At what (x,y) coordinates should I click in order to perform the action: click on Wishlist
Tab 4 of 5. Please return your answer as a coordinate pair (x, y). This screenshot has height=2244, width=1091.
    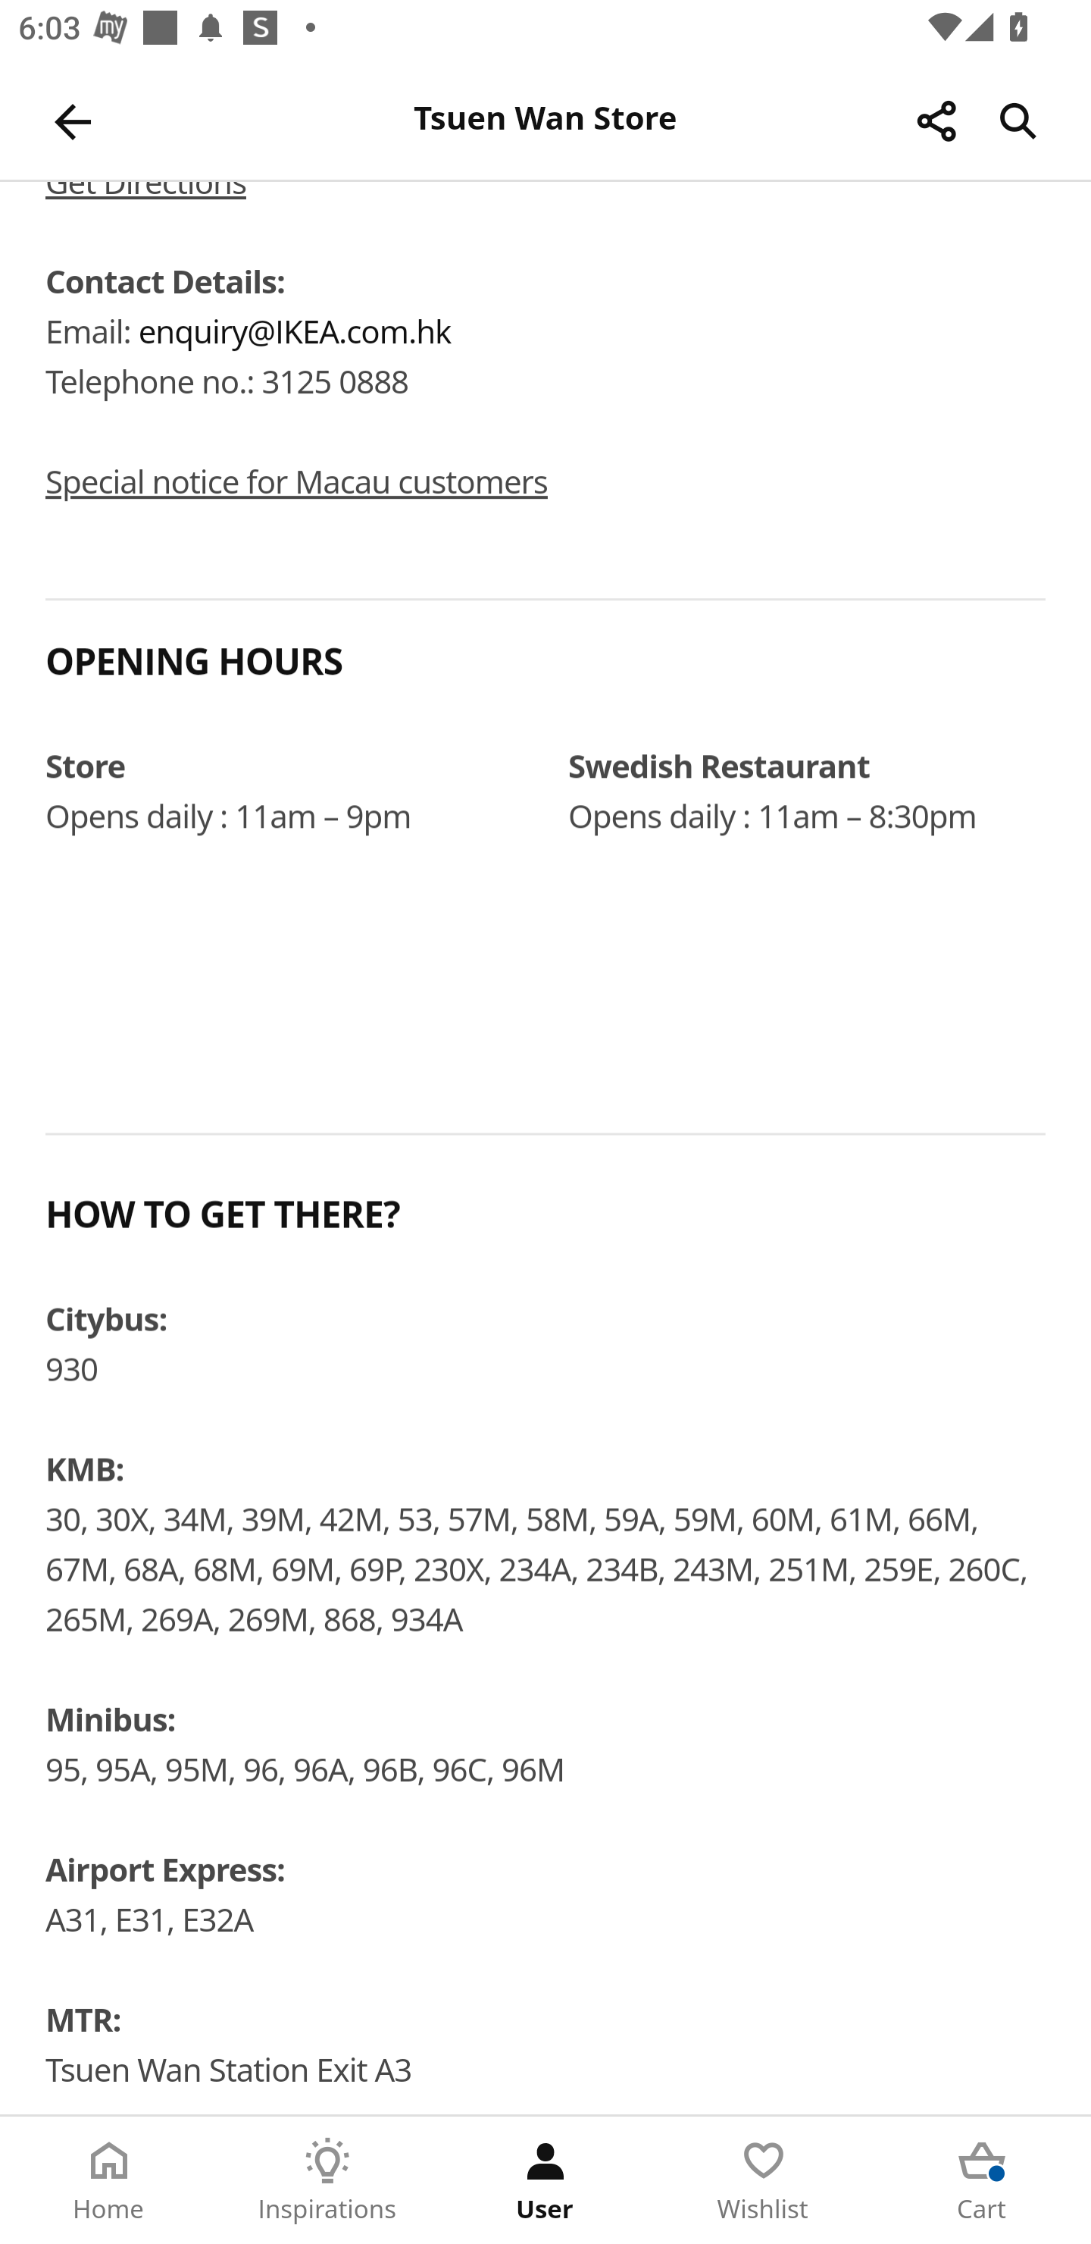
    Looking at the image, I should click on (764, 2180).